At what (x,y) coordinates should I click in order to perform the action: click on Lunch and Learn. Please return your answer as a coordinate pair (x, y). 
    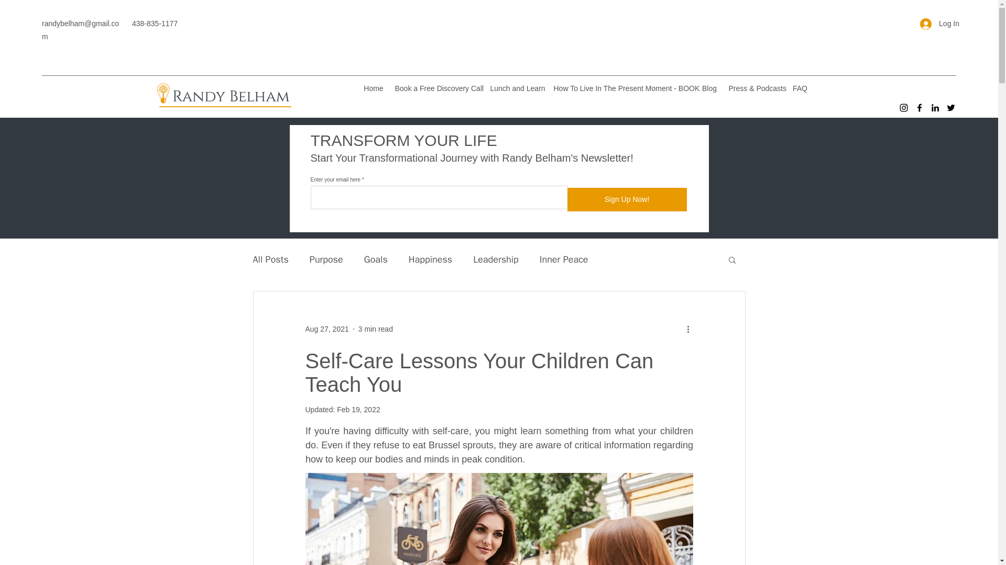
    Looking at the image, I should click on (517, 88).